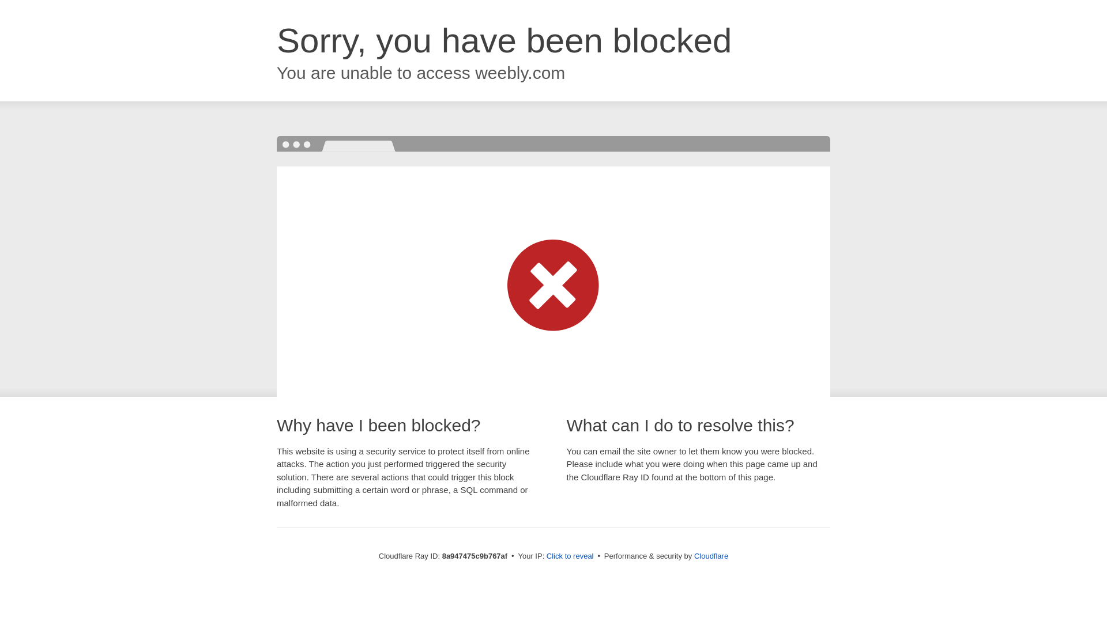 The height and width of the screenshot is (622, 1107). What do you see at coordinates (570, 556) in the screenshot?
I see `Click to reveal` at bounding box center [570, 556].